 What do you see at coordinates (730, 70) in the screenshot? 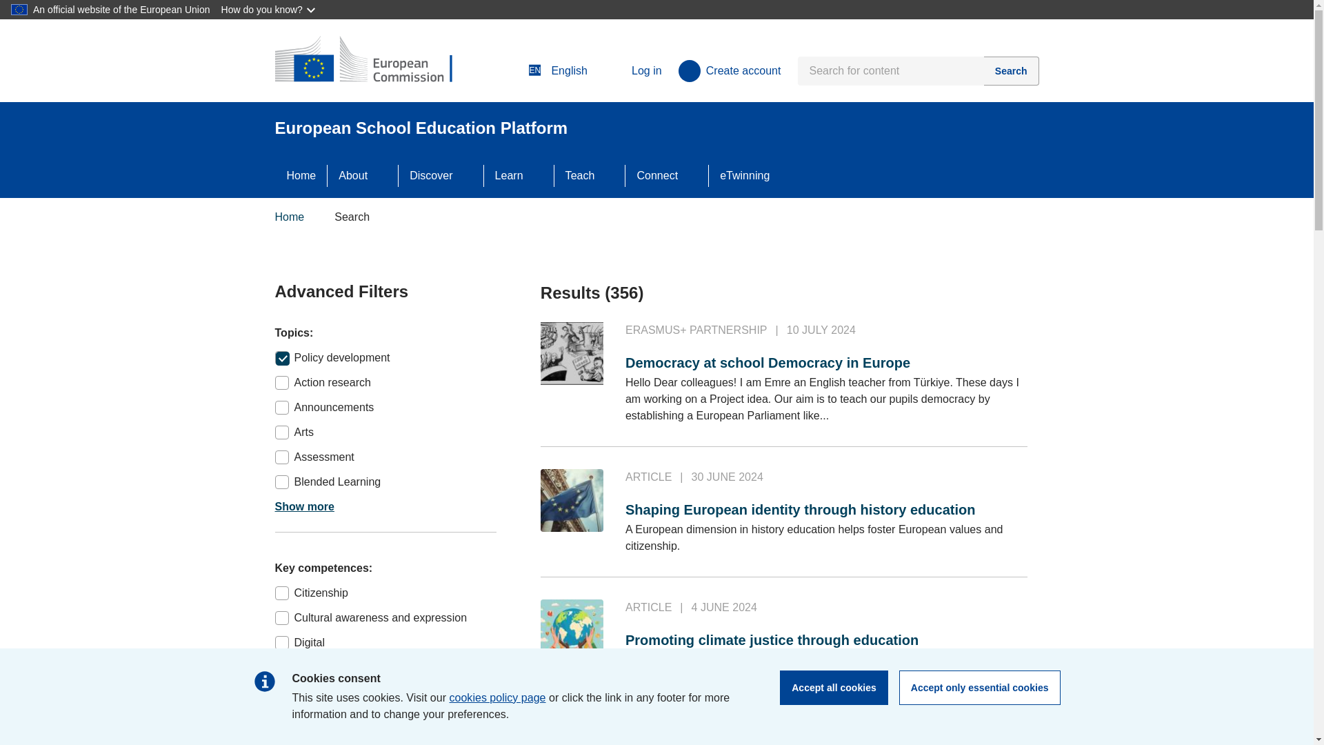
I see `Create account` at bounding box center [730, 70].